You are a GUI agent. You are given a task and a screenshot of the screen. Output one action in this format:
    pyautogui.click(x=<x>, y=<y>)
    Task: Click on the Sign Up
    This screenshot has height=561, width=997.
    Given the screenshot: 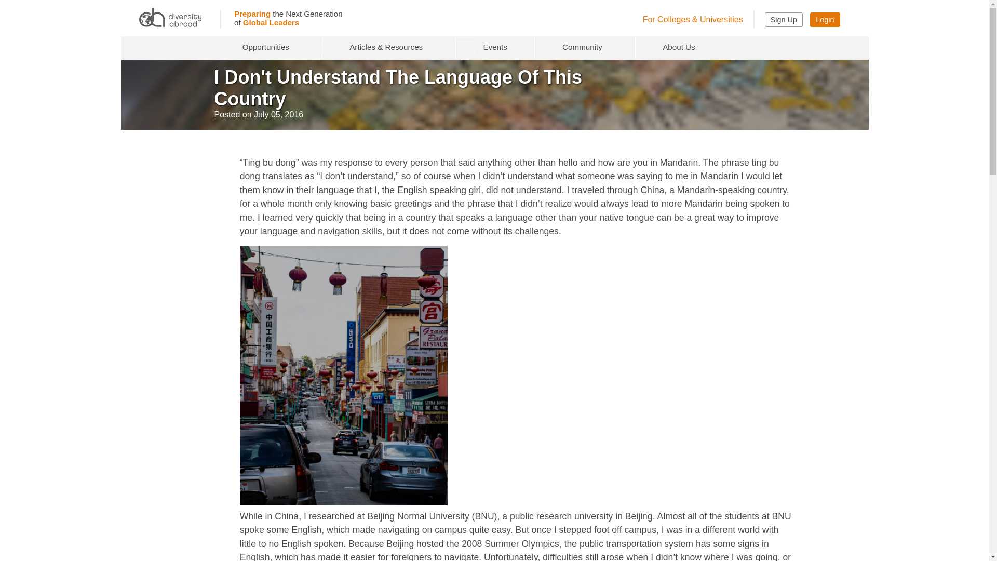 What is the action you would take?
    pyautogui.click(x=783, y=19)
    